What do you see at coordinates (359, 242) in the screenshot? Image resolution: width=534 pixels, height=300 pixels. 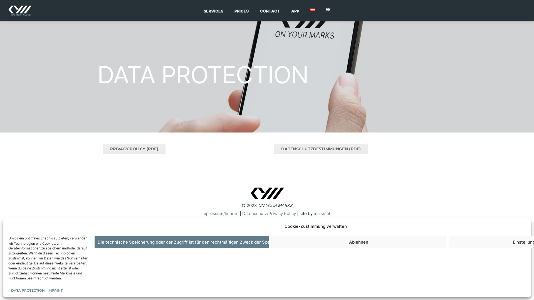 I see `Ablehnen` at bounding box center [359, 242].